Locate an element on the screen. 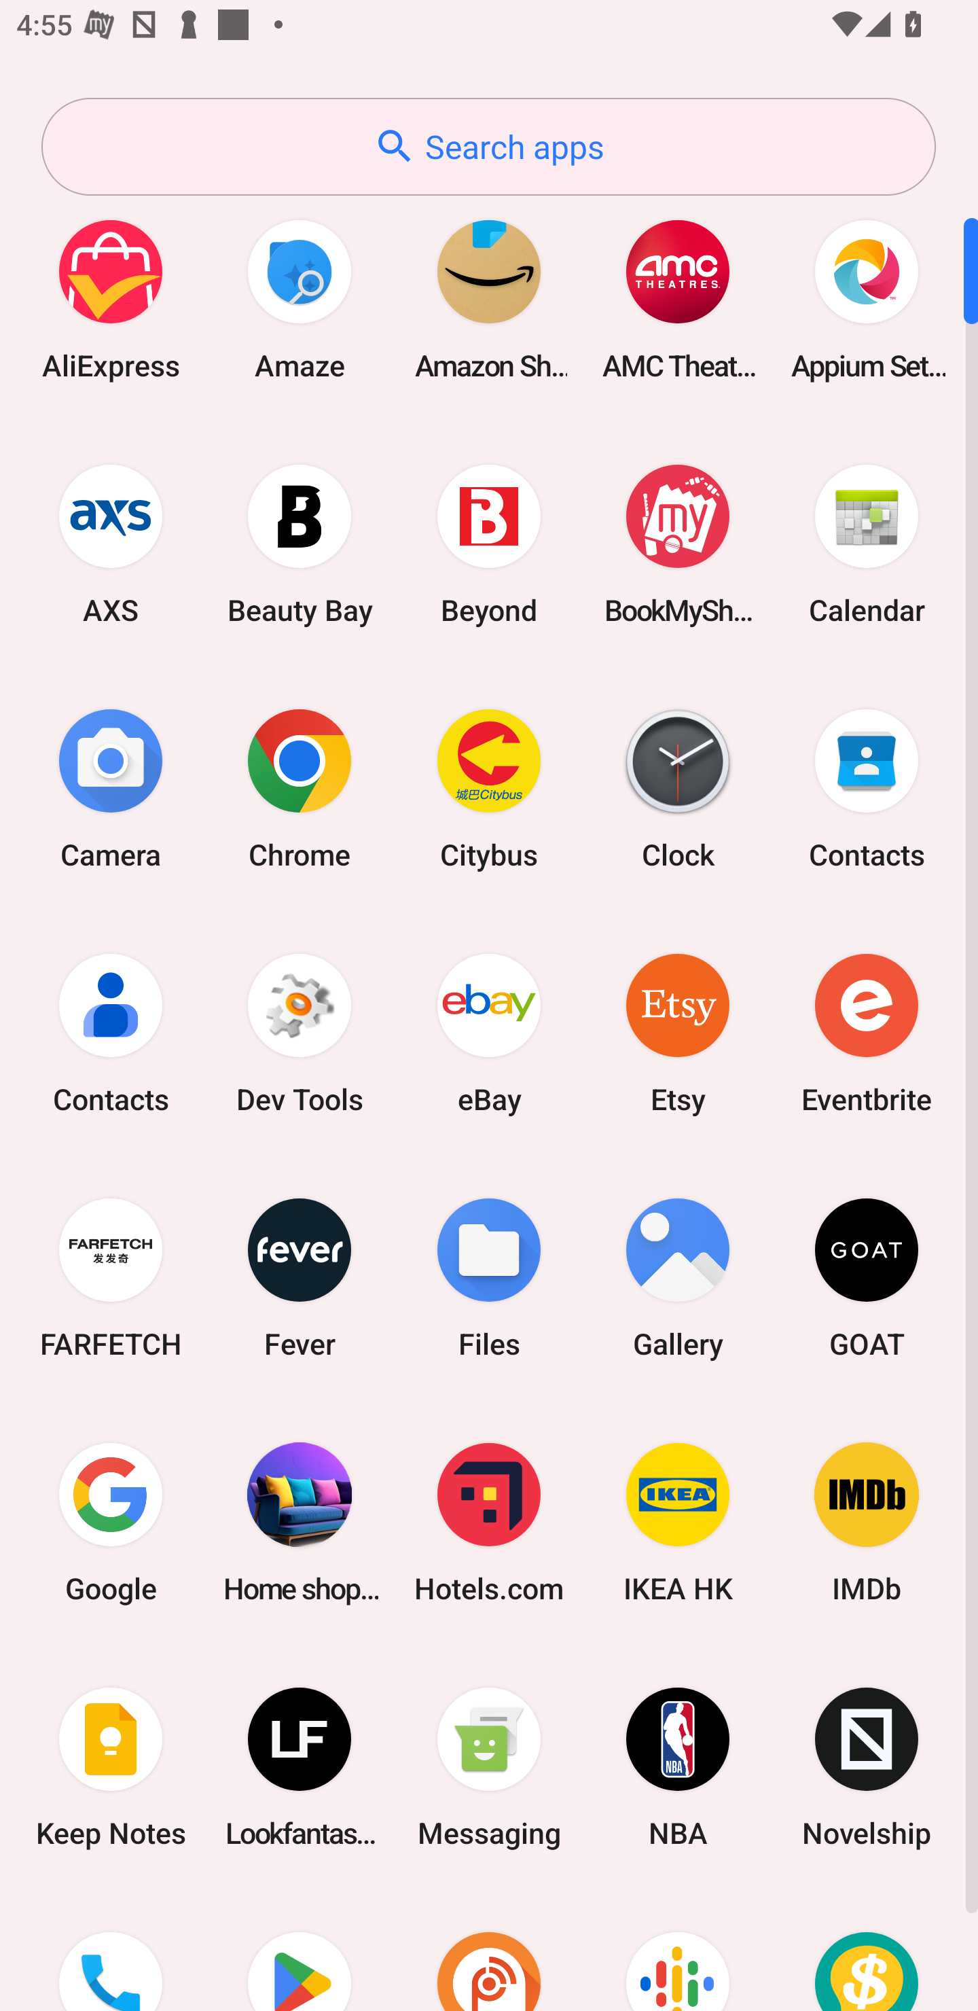 This screenshot has height=2011, width=978. Citybus is located at coordinates (489, 788).